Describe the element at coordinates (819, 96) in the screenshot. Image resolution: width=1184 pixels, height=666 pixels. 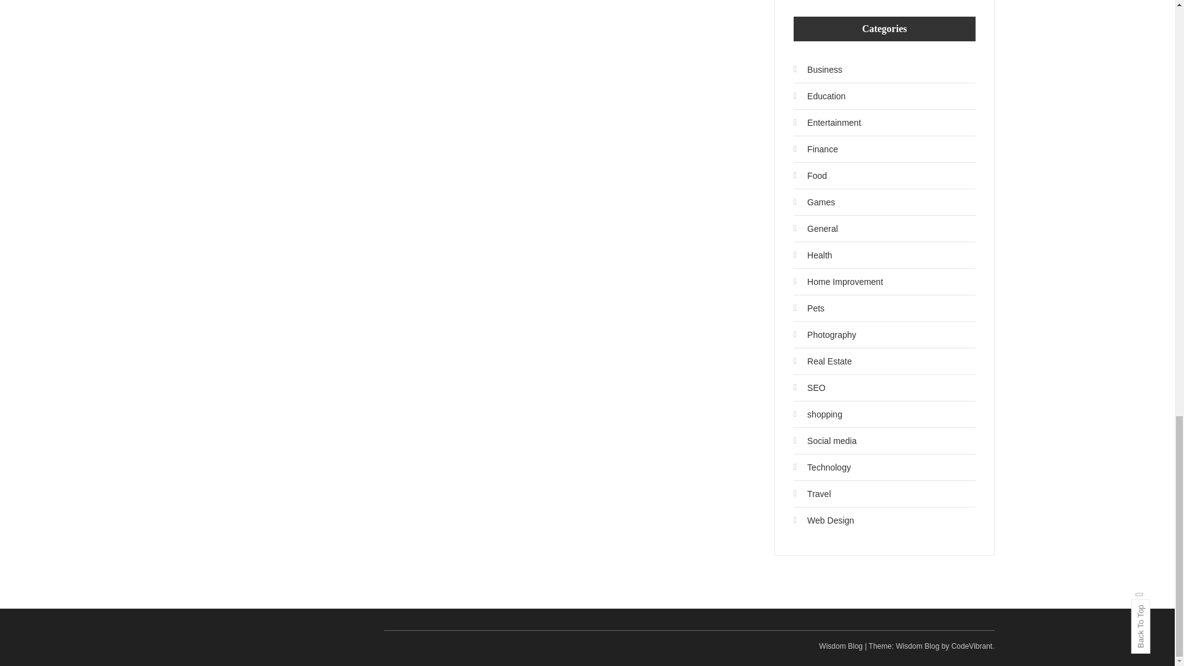
I see `Education` at that location.